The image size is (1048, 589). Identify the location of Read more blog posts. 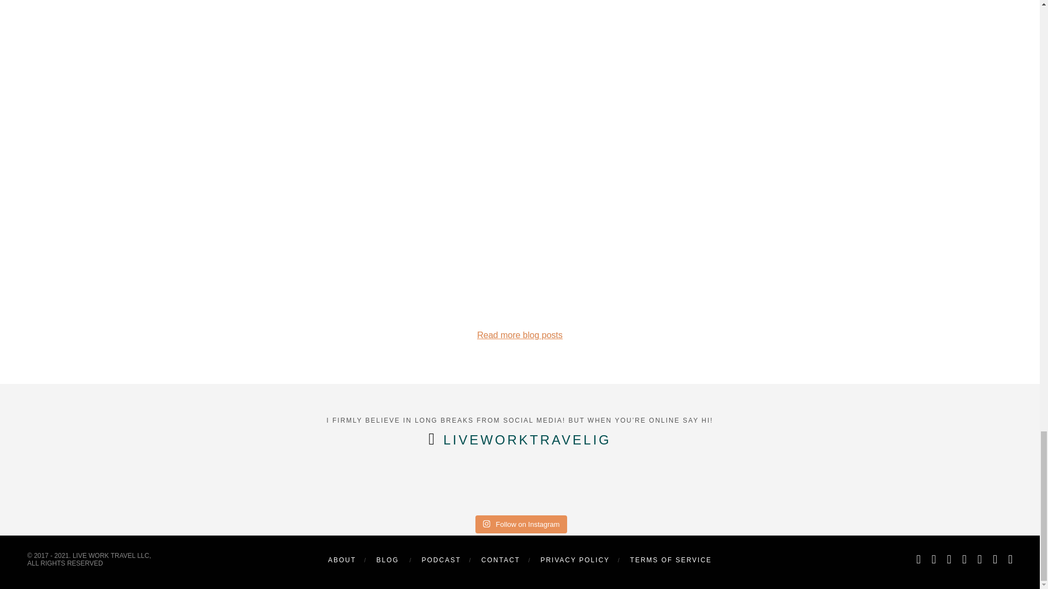
(520, 335).